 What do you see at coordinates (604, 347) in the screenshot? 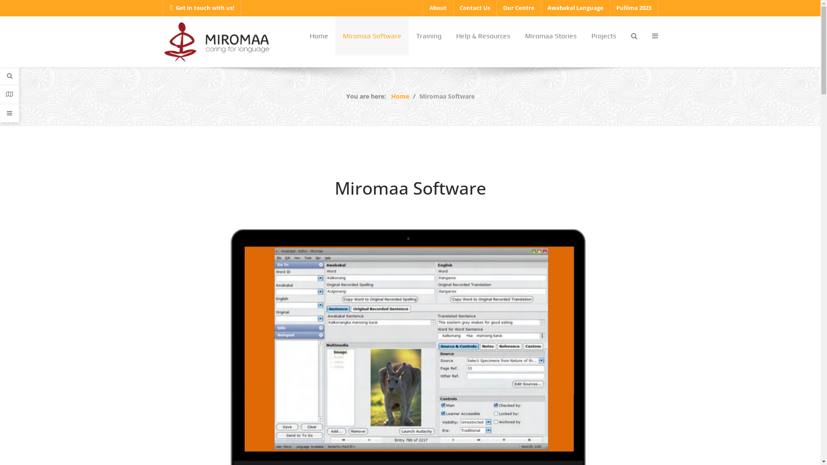
I see `Training` at bounding box center [604, 347].